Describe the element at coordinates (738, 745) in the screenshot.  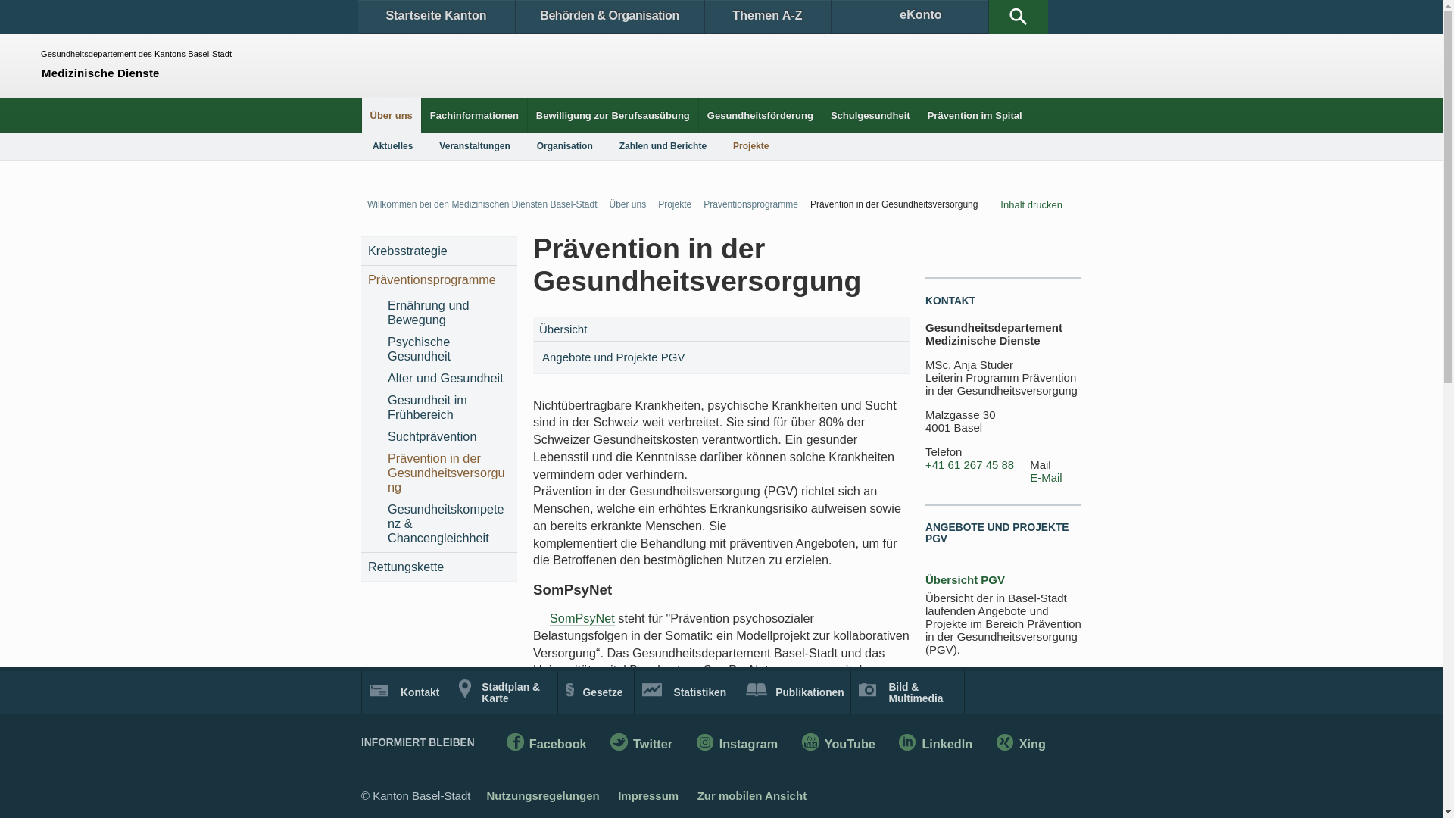
I see `Instagram` at that location.